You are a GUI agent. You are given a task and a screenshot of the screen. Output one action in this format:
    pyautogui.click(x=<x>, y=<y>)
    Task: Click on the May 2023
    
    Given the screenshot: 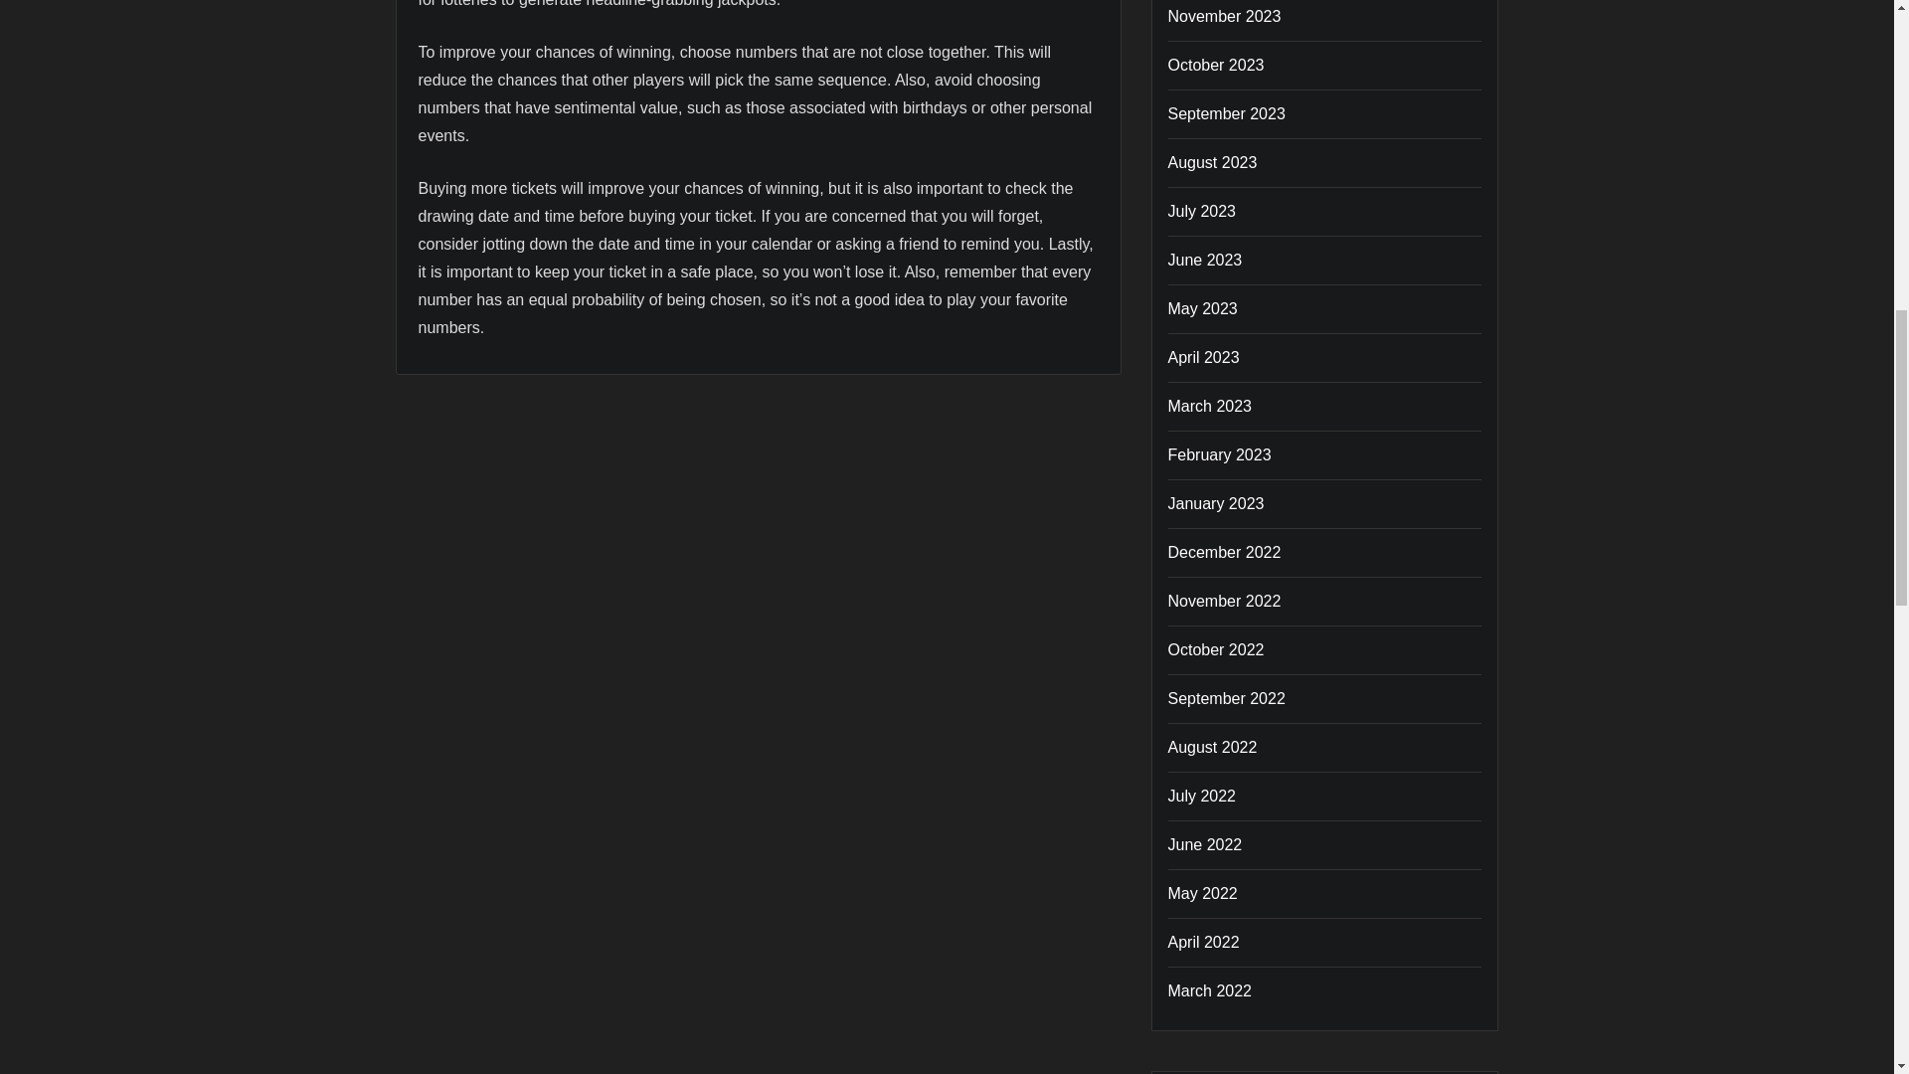 What is the action you would take?
    pyautogui.click(x=1201, y=308)
    